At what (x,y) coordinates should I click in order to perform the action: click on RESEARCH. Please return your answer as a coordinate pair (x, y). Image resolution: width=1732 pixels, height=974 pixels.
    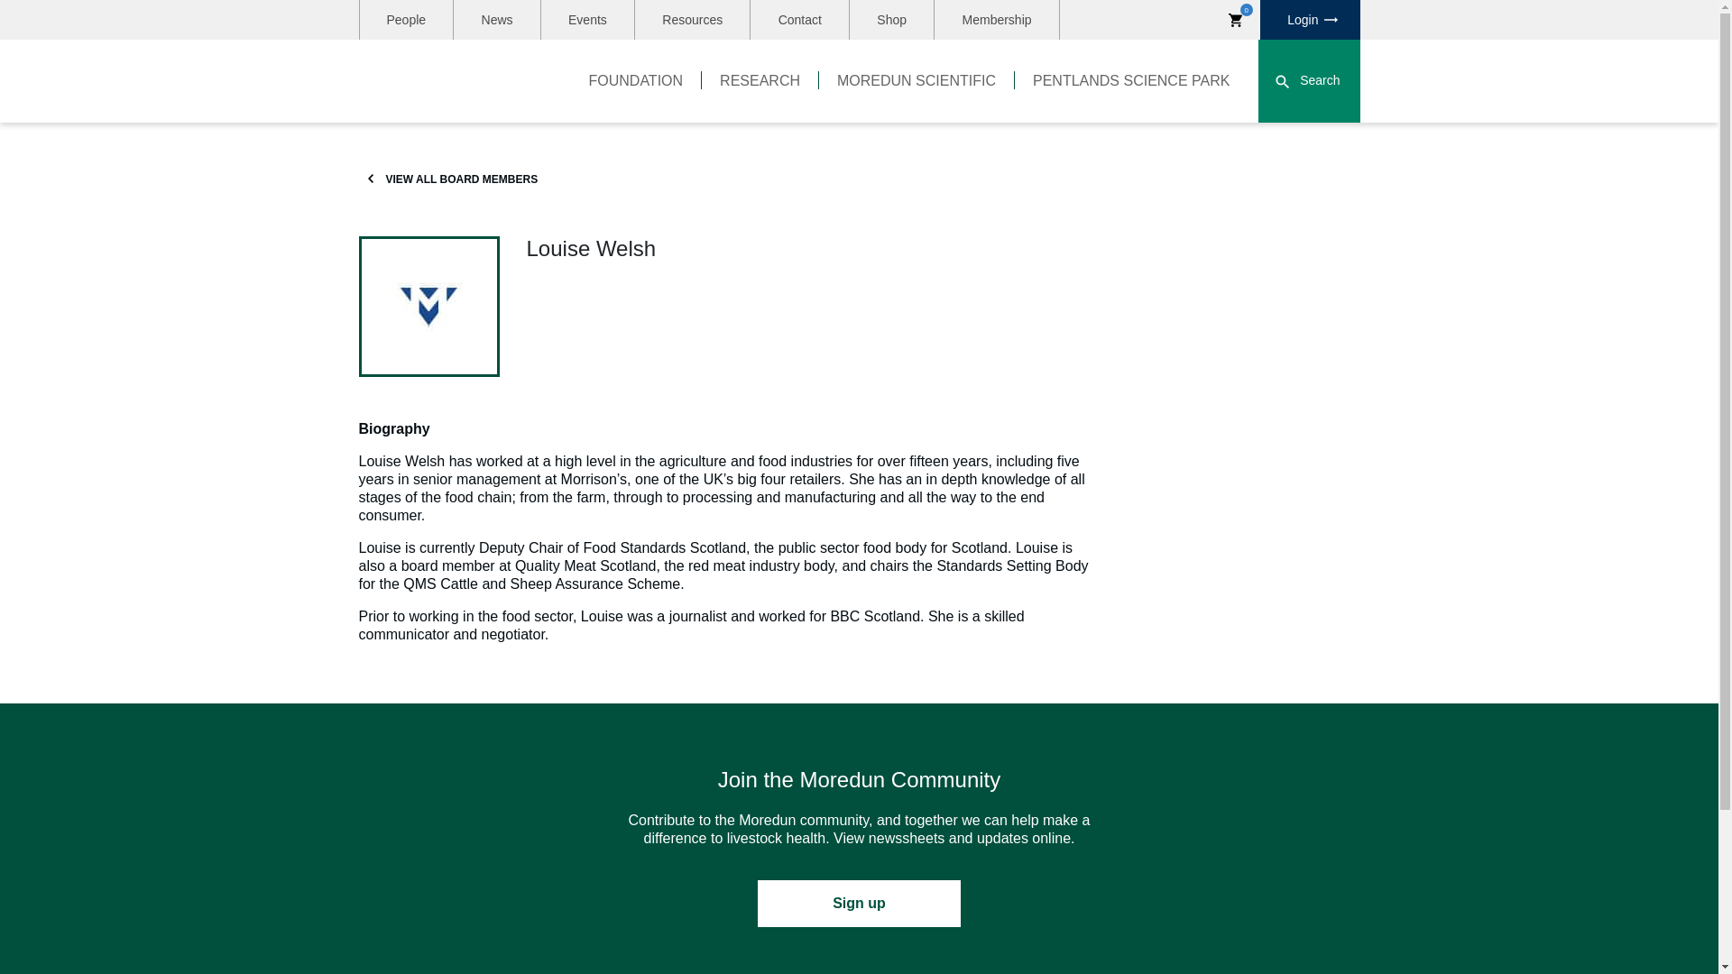
    Looking at the image, I should click on (760, 81).